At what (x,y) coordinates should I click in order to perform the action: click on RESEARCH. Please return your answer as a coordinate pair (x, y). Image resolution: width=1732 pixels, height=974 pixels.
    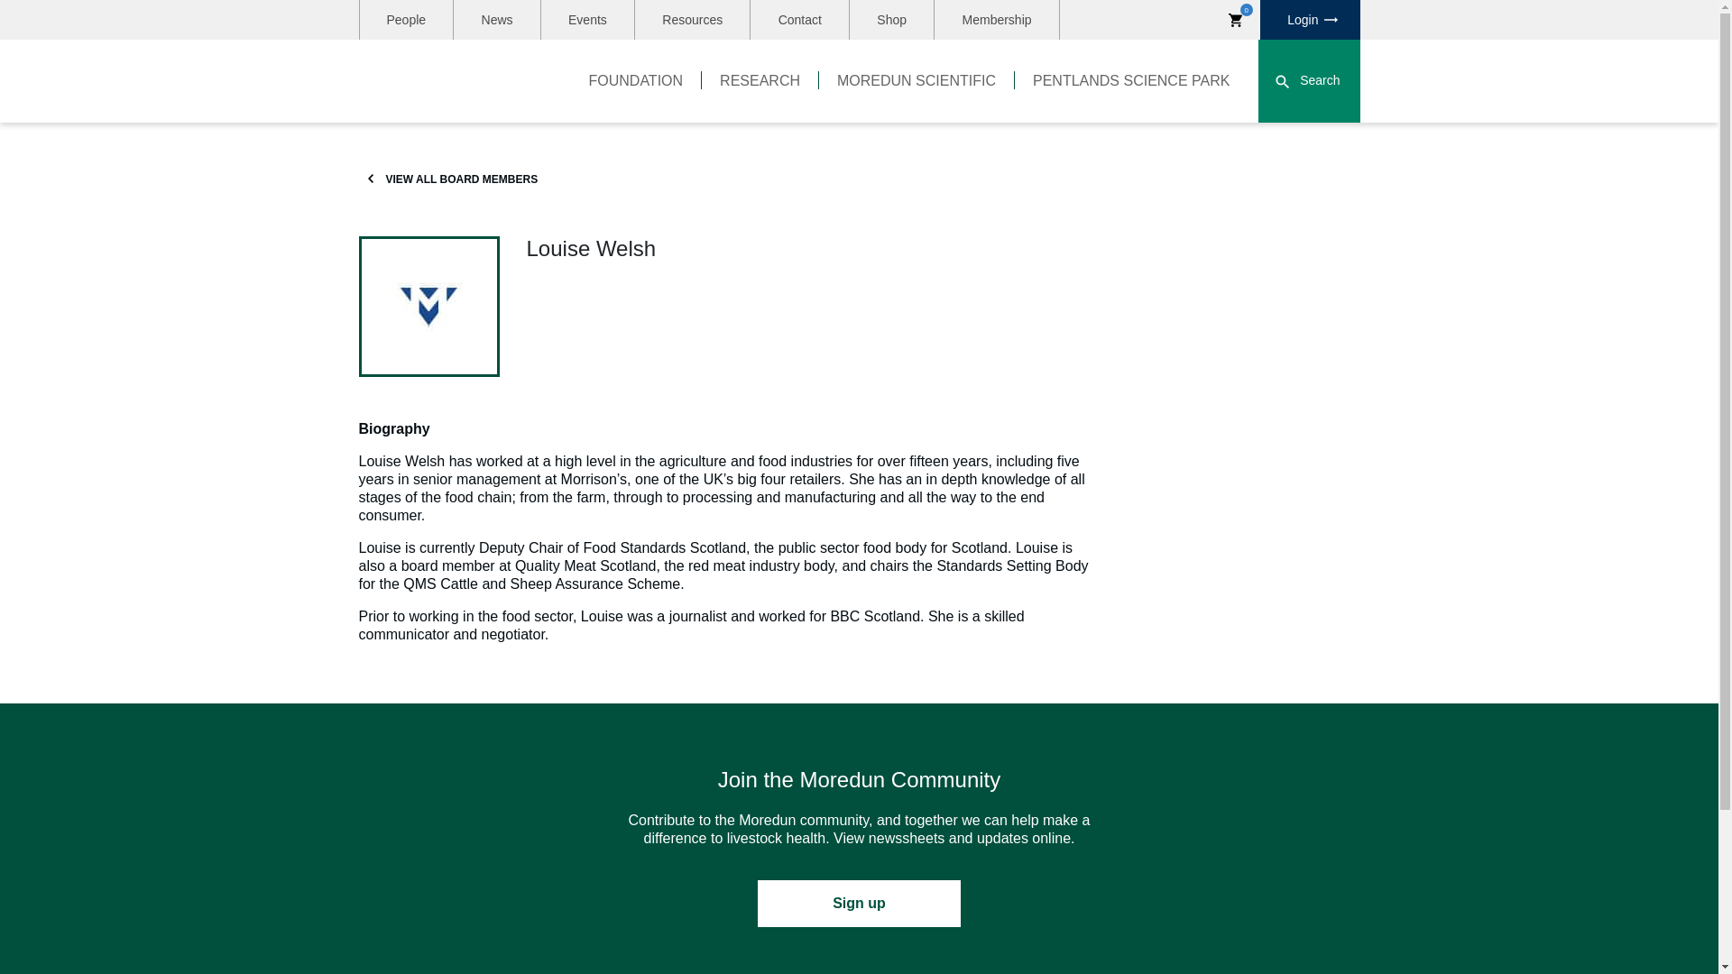
    Looking at the image, I should click on (760, 81).